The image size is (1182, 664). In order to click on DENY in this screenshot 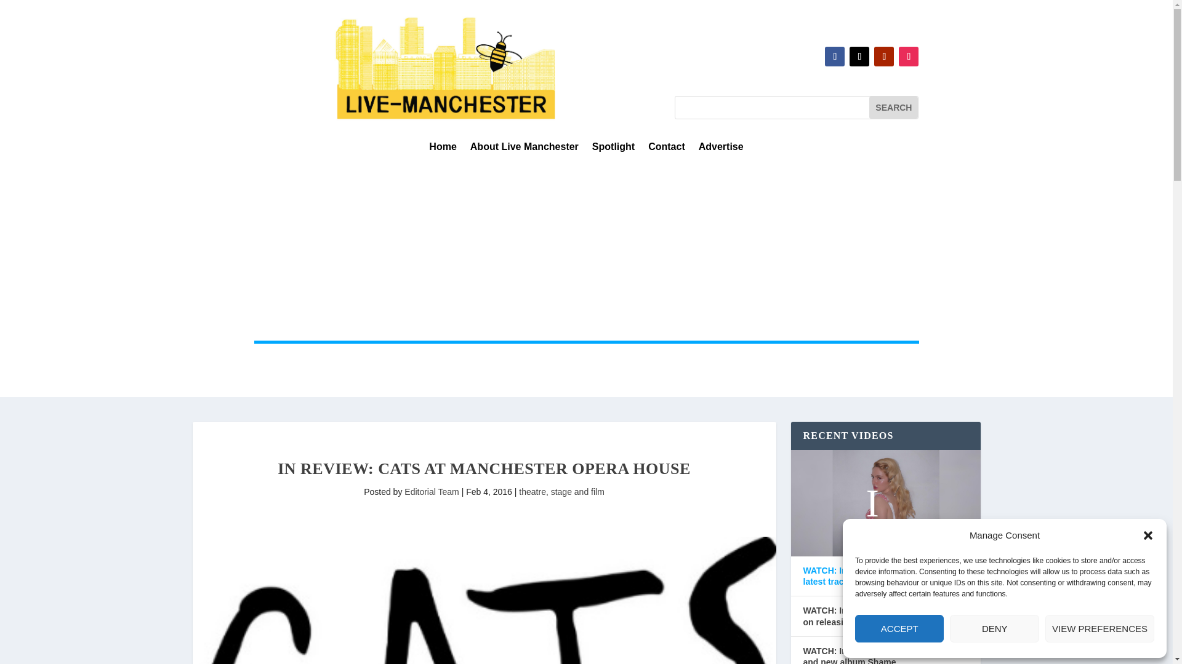, I will do `click(994, 628)`.